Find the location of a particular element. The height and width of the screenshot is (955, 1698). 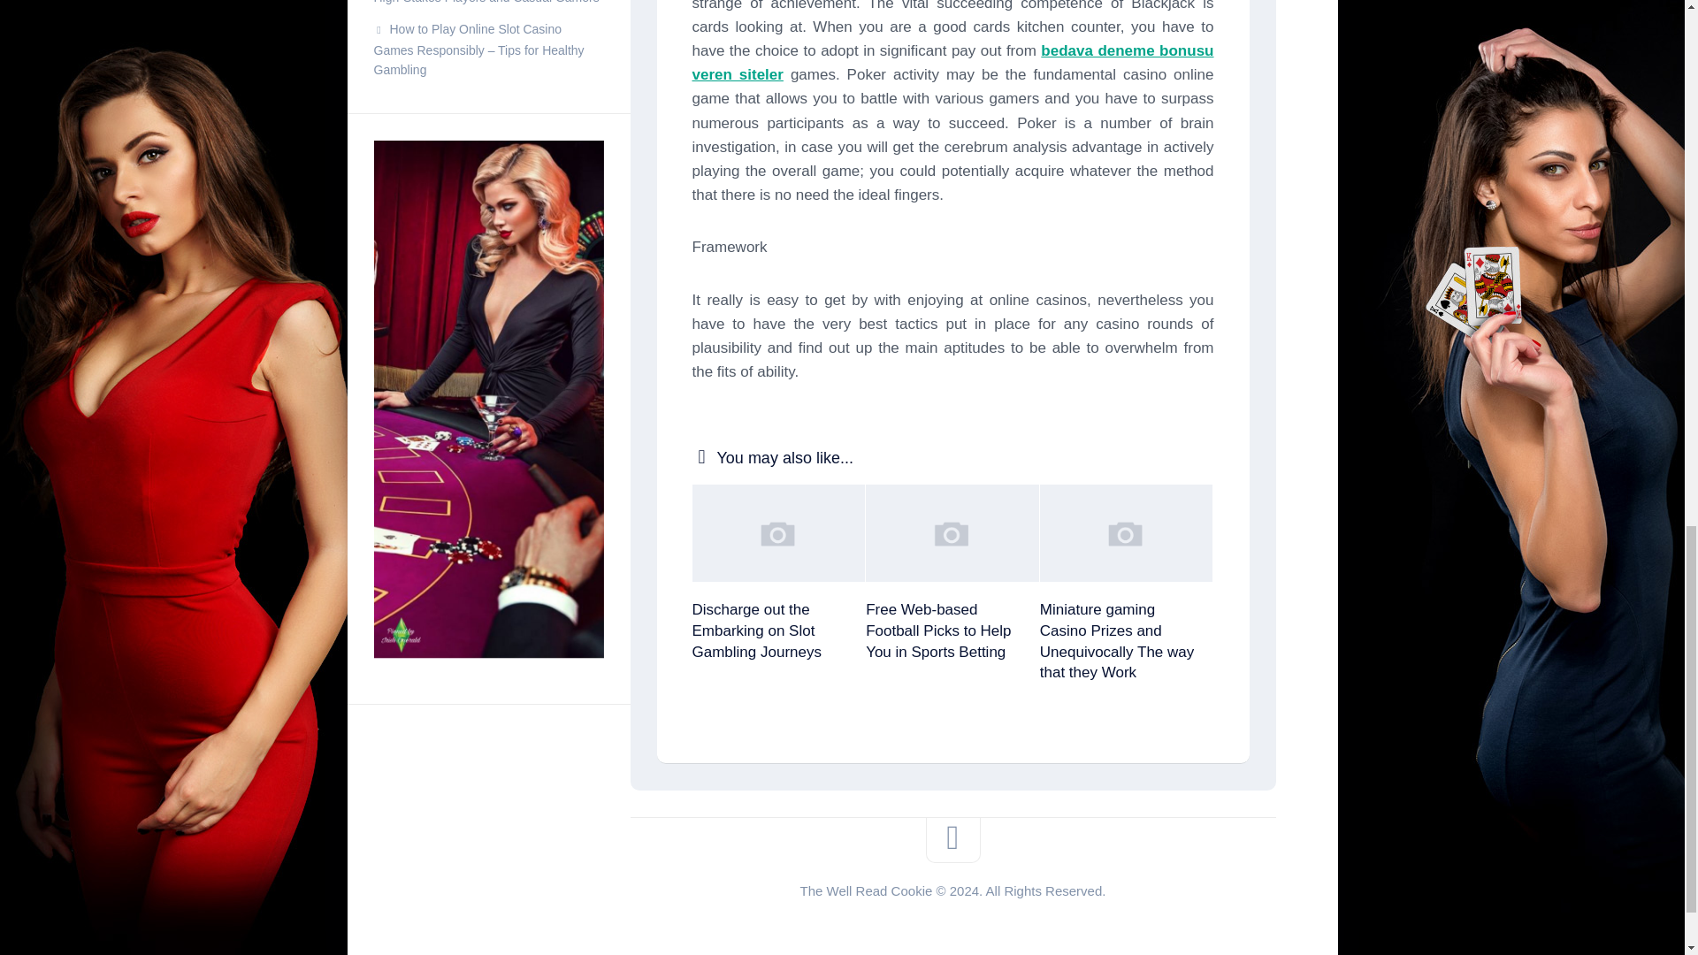

bedava deneme bonusu veren siteler is located at coordinates (952, 62).